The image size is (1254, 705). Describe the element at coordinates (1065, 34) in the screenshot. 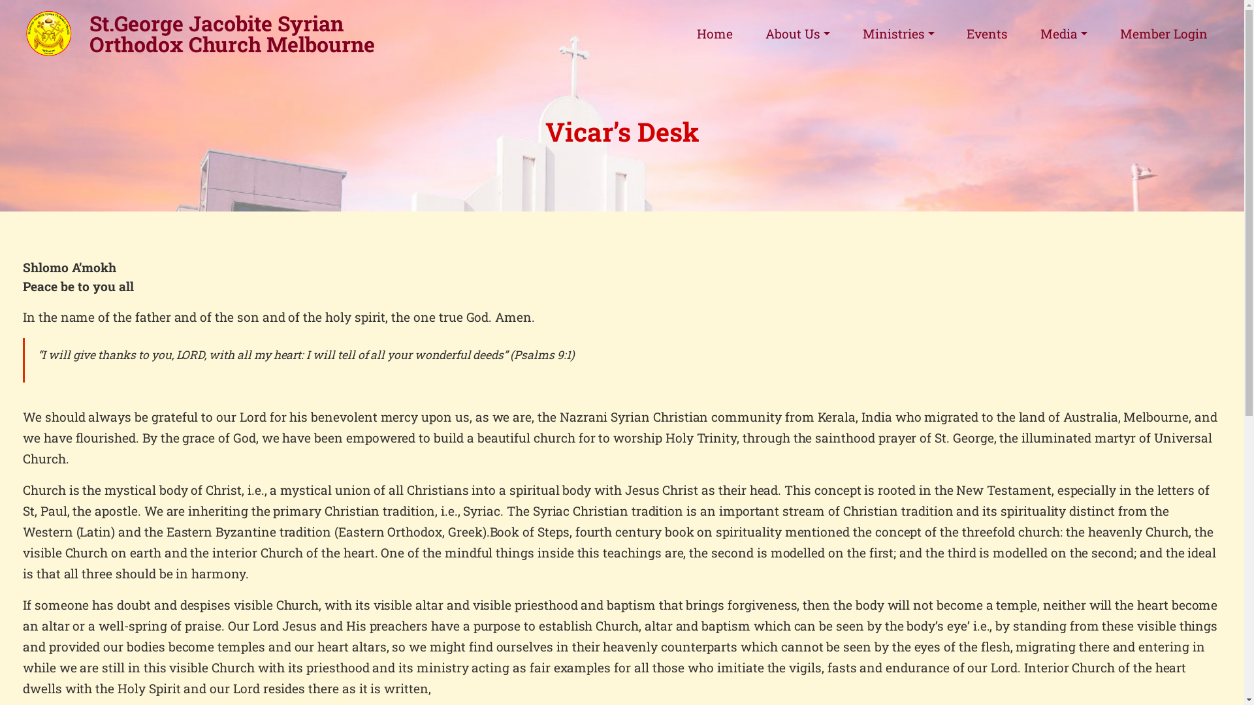

I see `Media` at that location.